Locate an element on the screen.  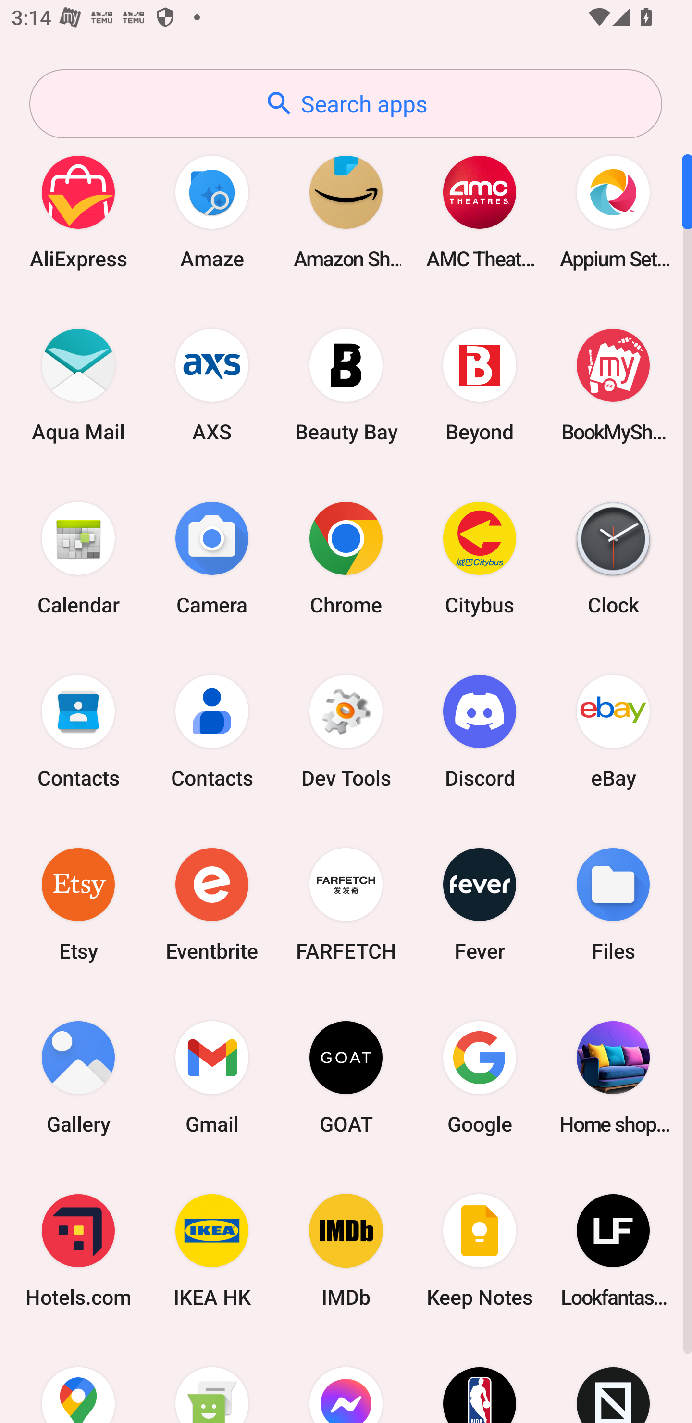
Clock is located at coordinates (613, 558).